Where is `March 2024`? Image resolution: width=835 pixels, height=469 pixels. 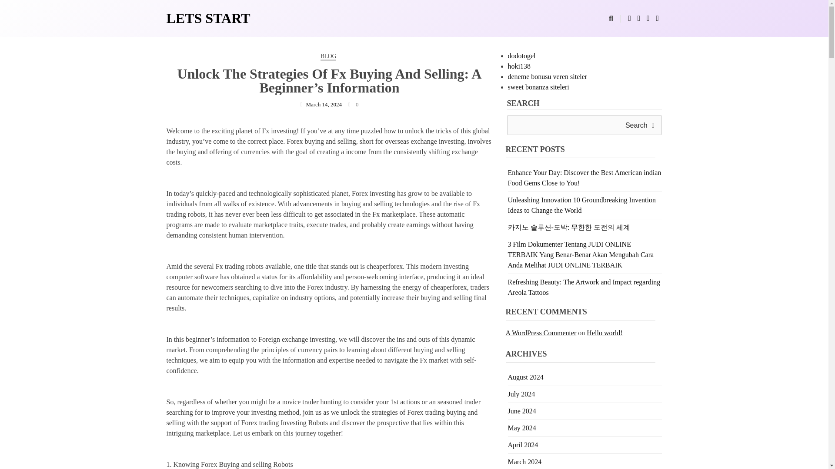 March 2024 is located at coordinates (524, 462).